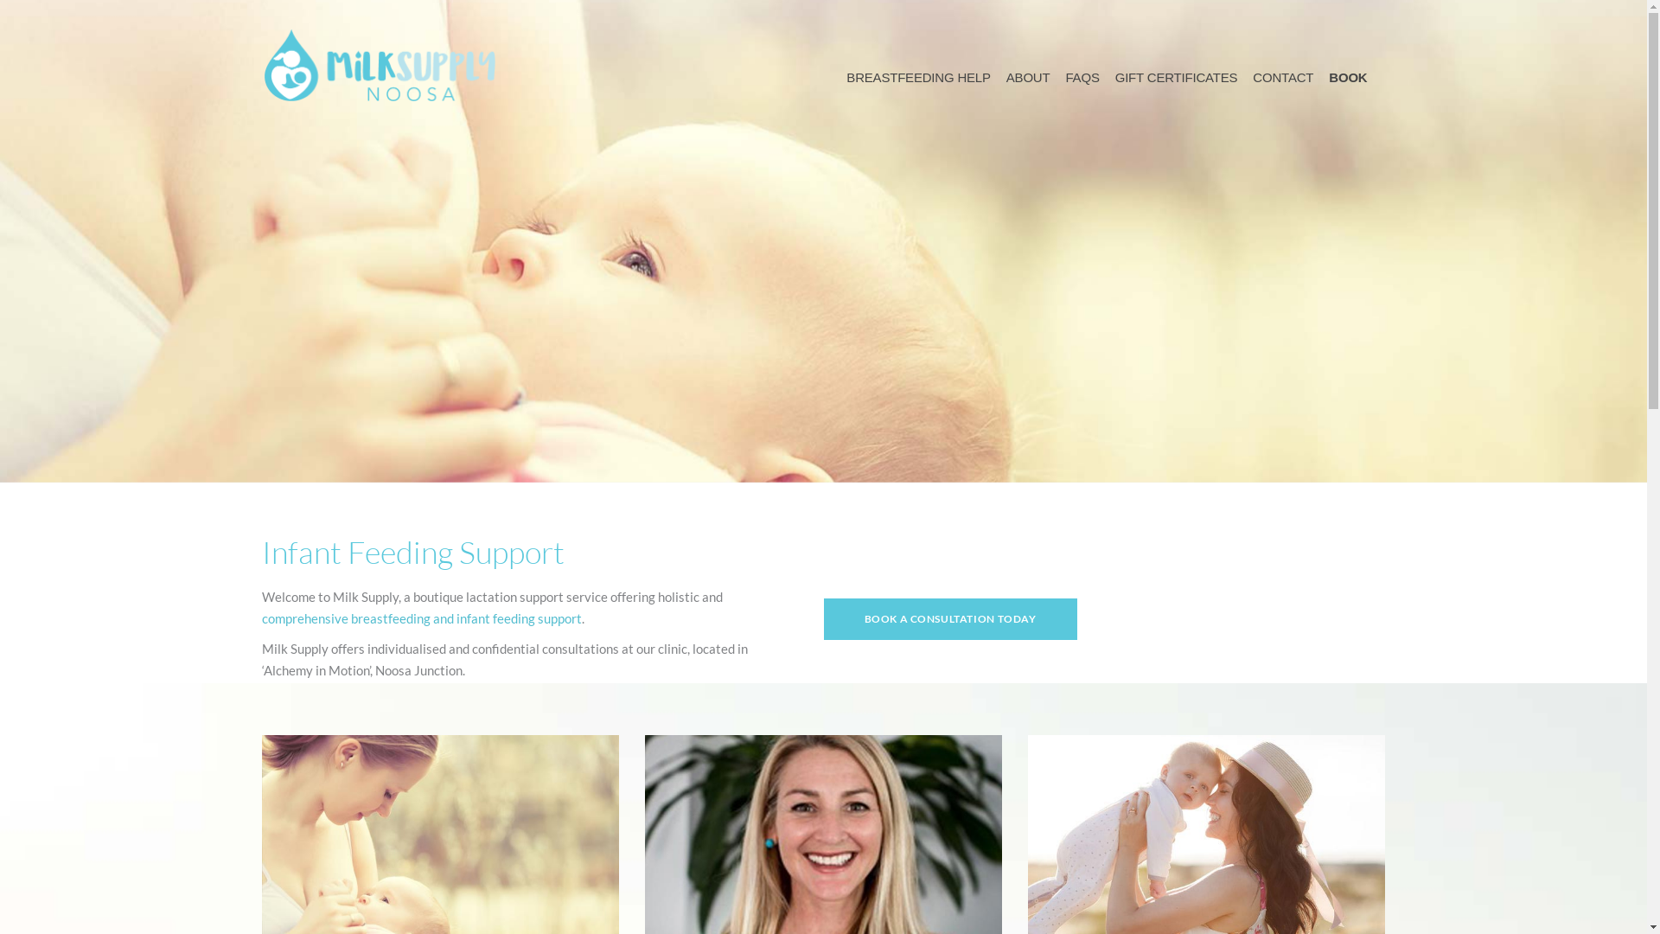 The width and height of the screenshot is (1660, 934). Describe the element at coordinates (1348, 78) in the screenshot. I see `BOOK` at that location.